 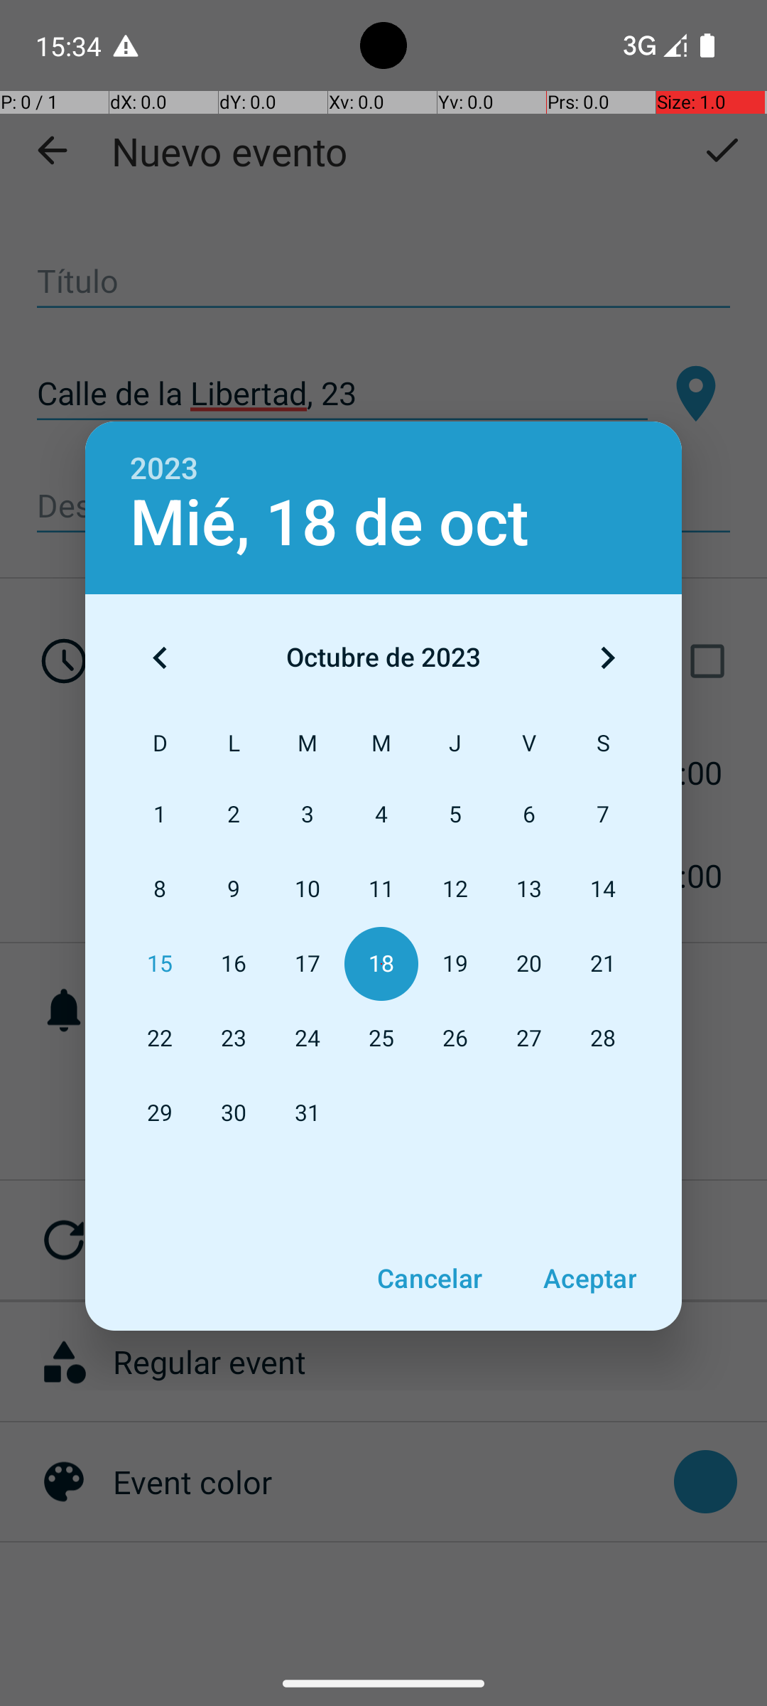 I want to click on Mes anterior, so click(x=160, y=658).